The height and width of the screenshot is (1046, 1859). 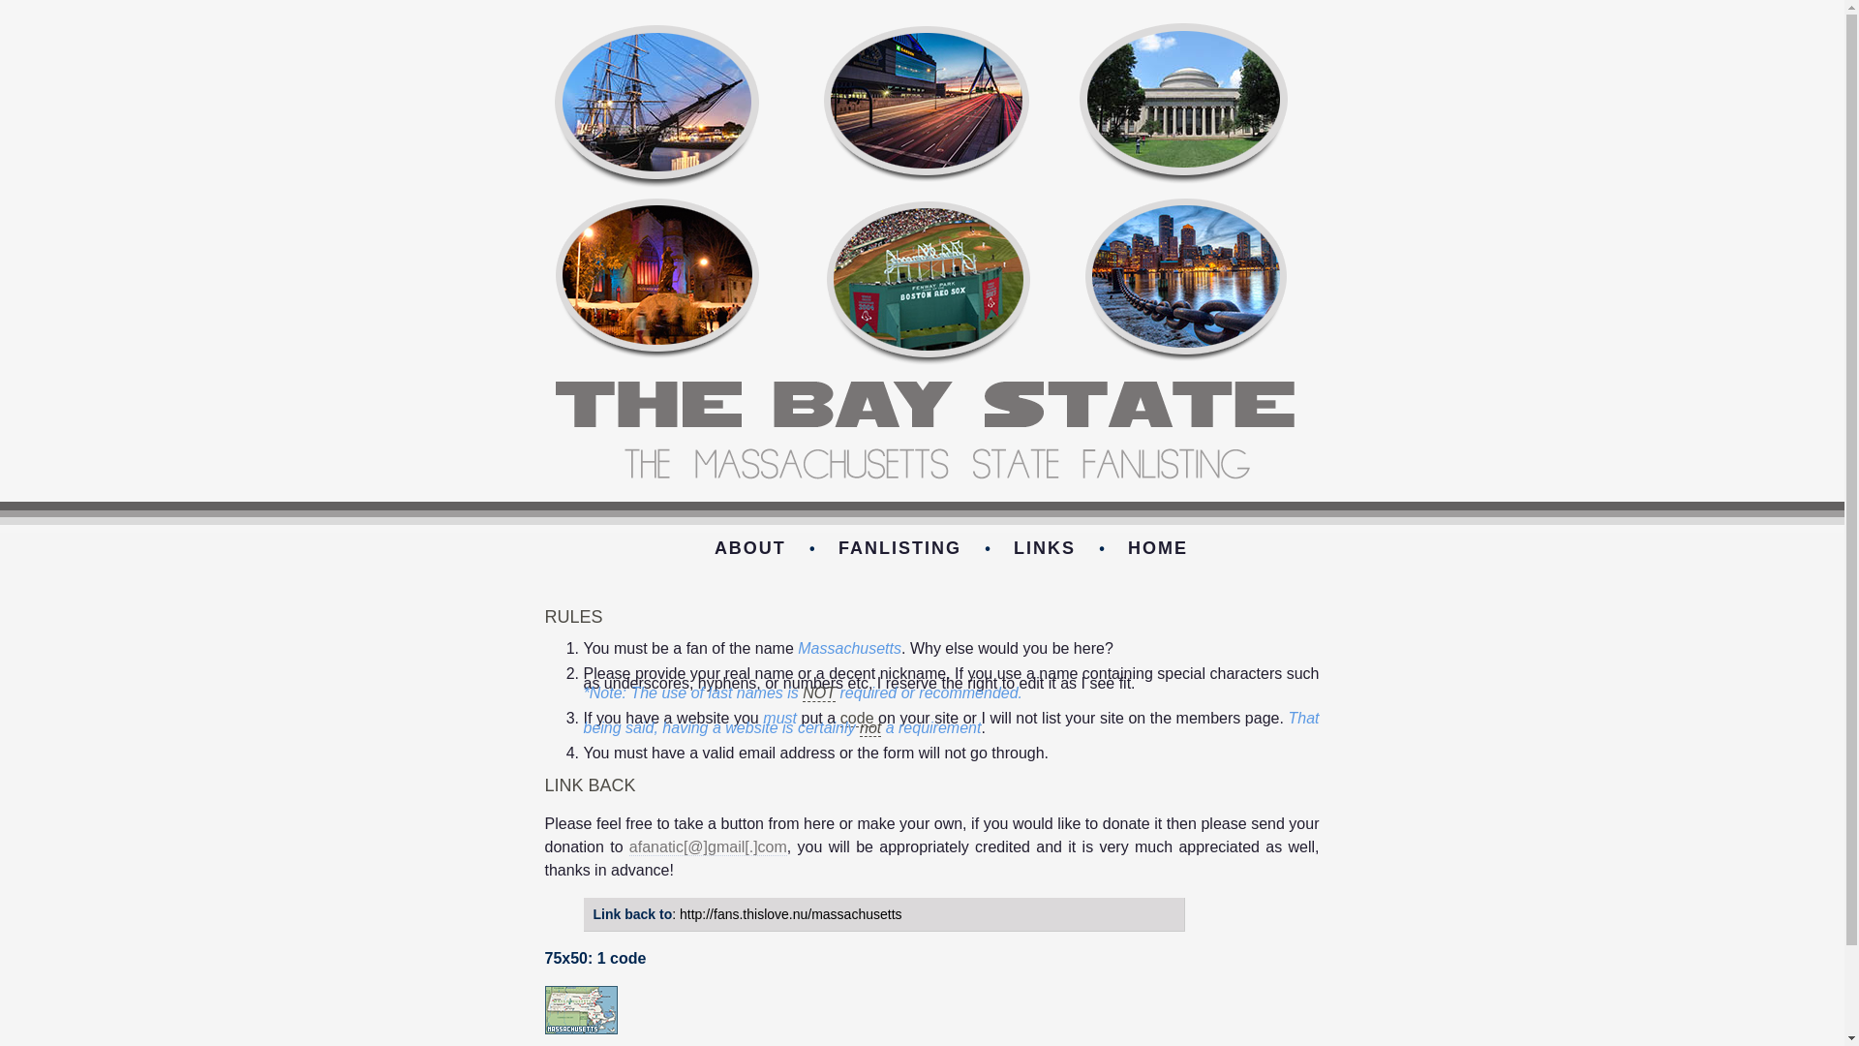 I want to click on FANLISTING, so click(x=899, y=548).